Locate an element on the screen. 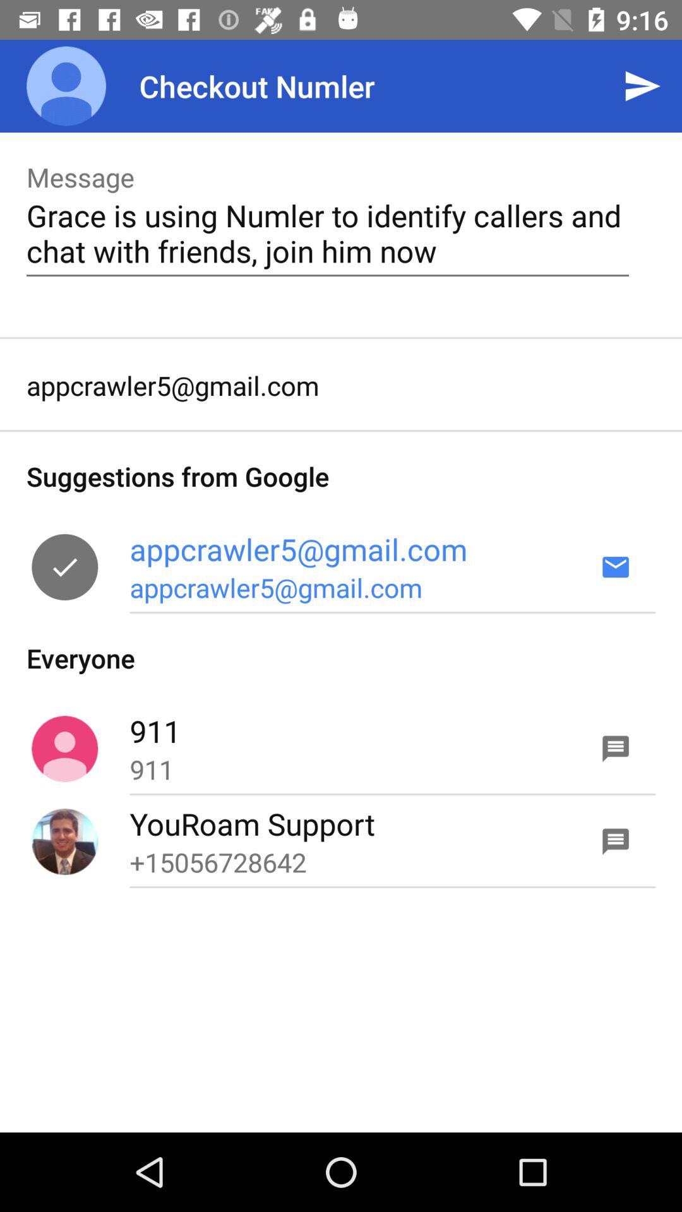 This screenshot has height=1212, width=682. choose app to the left of the checkout numler is located at coordinates (66, 86).